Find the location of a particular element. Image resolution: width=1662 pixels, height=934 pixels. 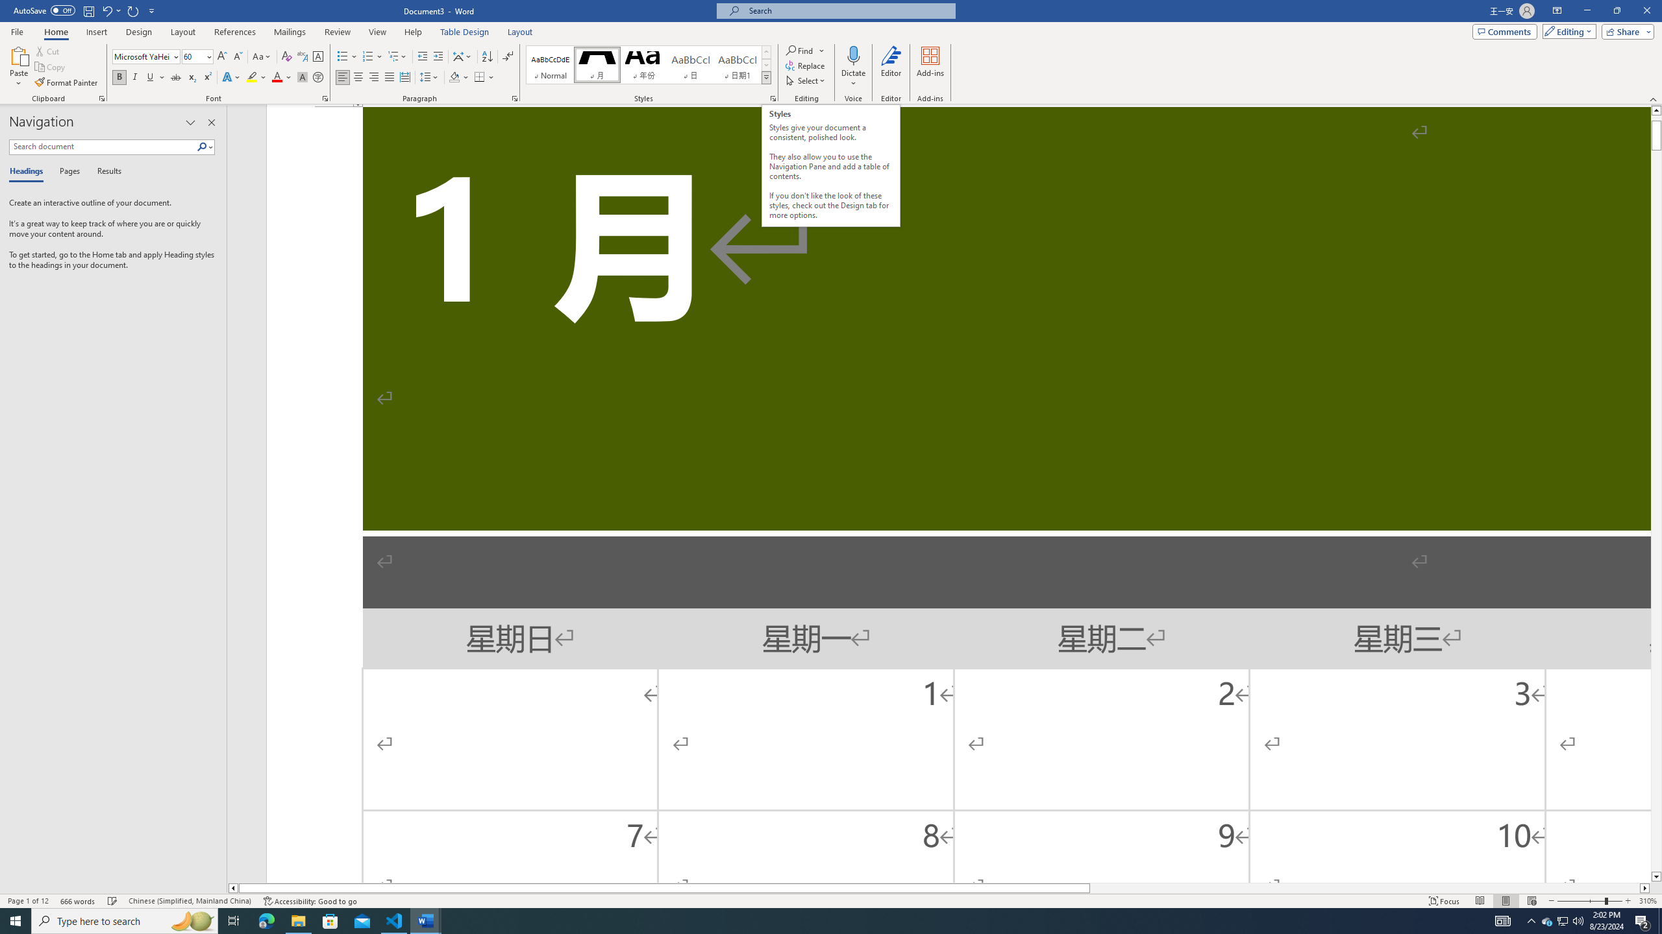

Repeat Doc Close is located at coordinates (134, 10).